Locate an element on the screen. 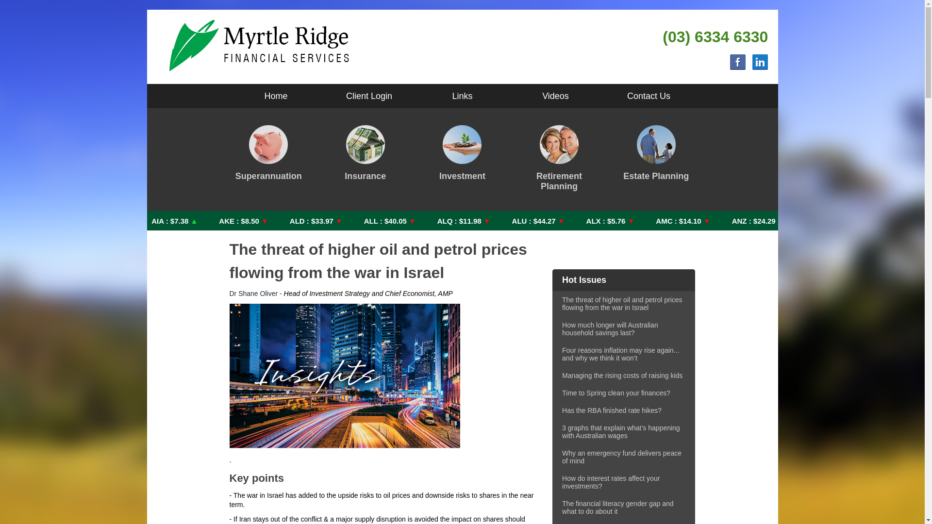 This screenshot has height=524, width=932. Time to Spring clean your finances? is located at coordinates (624, 393).